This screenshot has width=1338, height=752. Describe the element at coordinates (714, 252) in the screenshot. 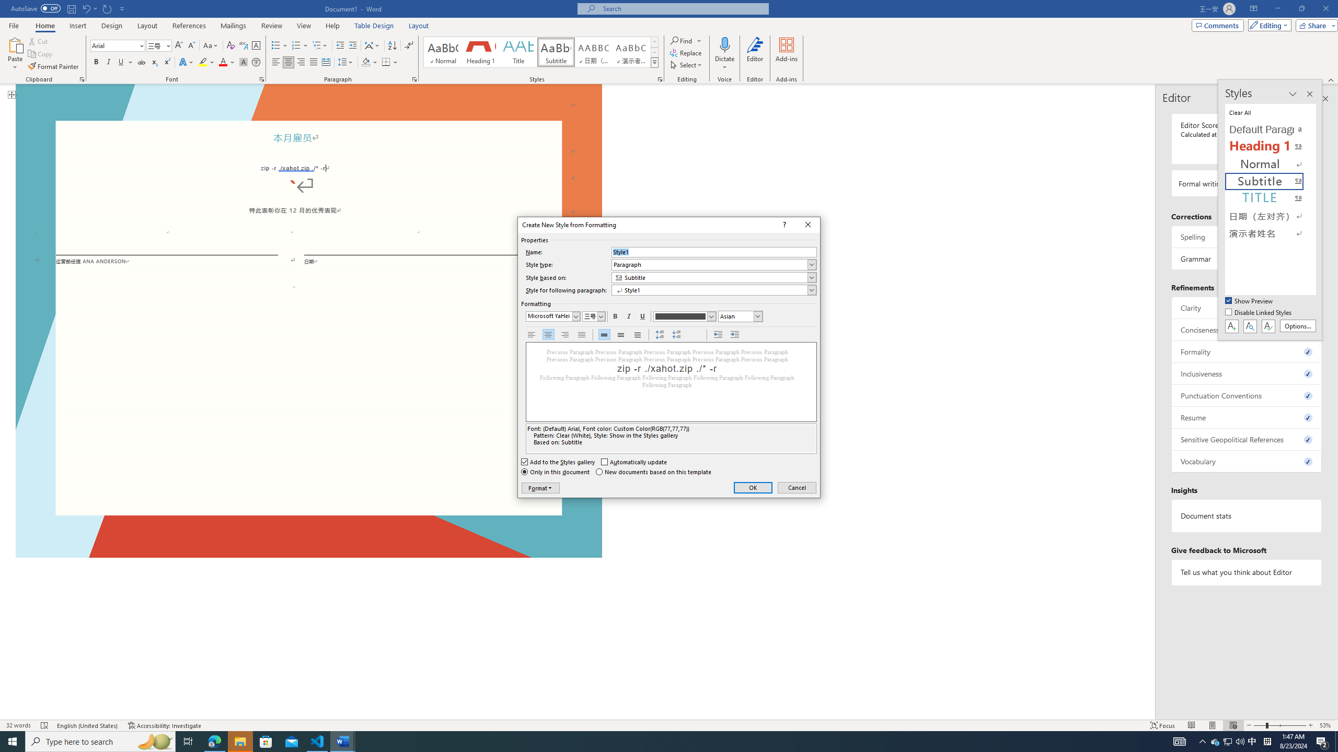

I see `Name:` at that location.